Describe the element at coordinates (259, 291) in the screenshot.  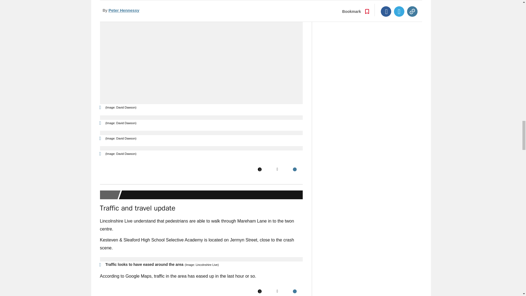
I see `Facebook` at that location.